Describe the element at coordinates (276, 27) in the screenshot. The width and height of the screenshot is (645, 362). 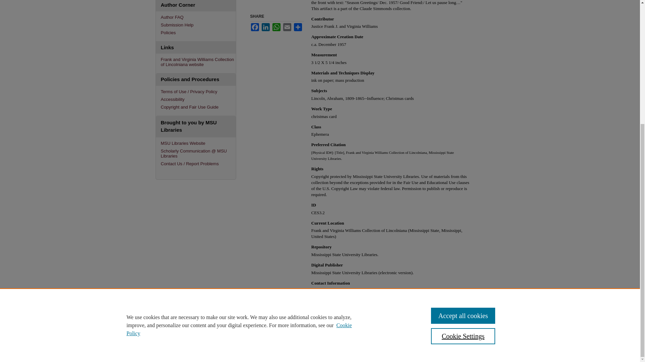
I see `WhatsApp` at that location.